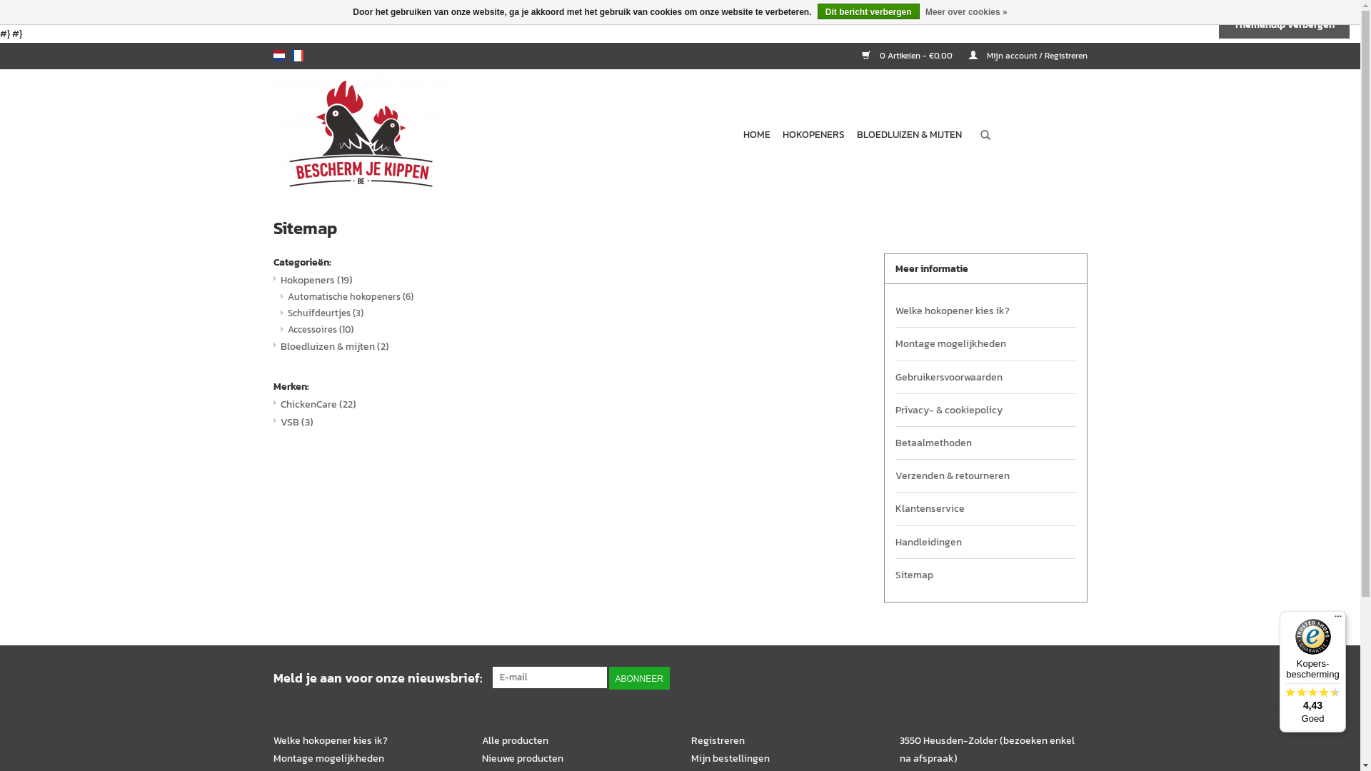 This screenshot has width=1371, height=771. Describe the element at coordinates (814, 135) in the screenshot. I see `HOKOPENERS` at that location.